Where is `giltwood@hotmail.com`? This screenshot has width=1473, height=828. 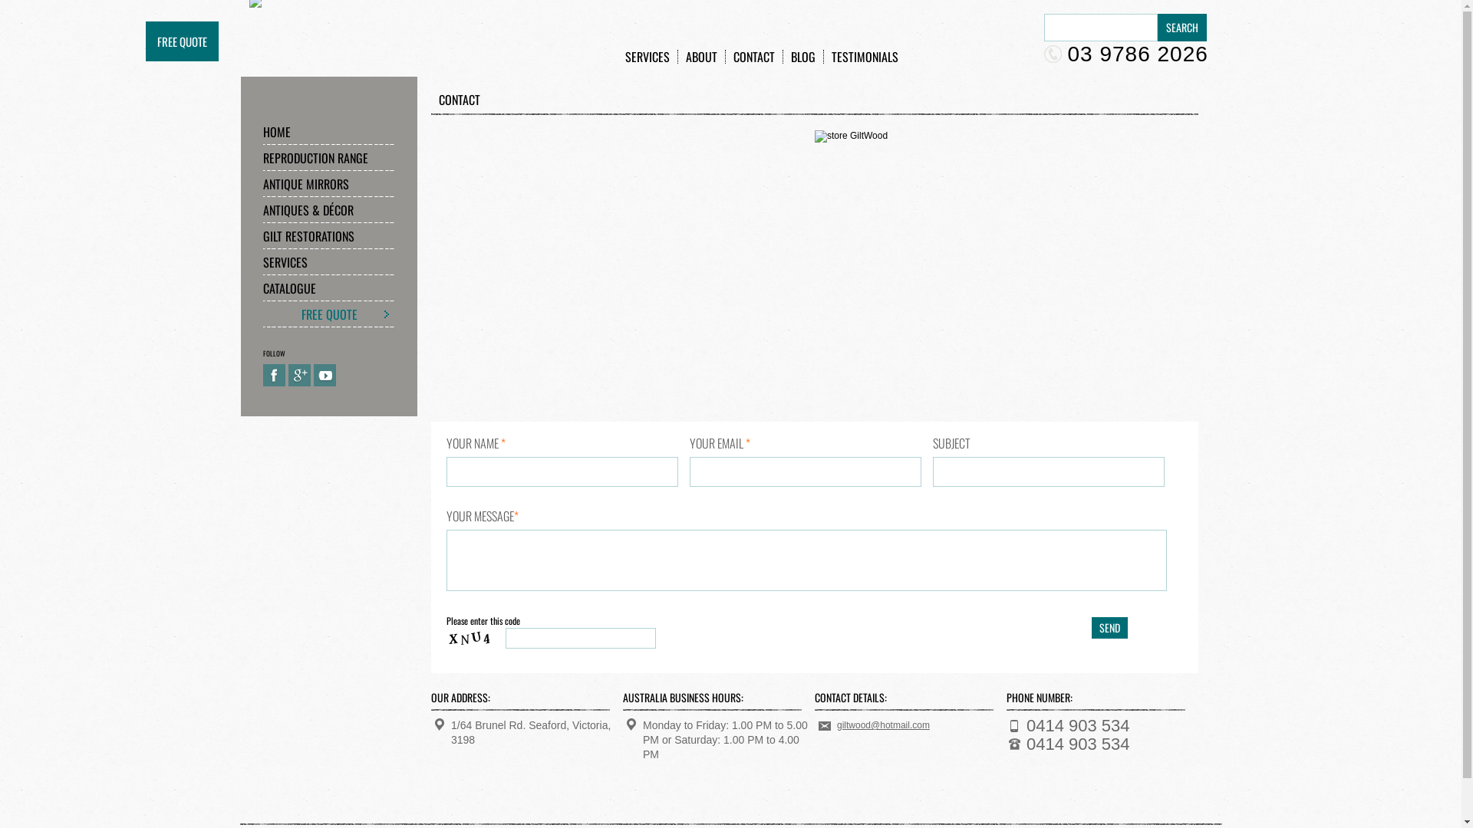 giltwood@hotmail.com is located at coordinates (884, 725).